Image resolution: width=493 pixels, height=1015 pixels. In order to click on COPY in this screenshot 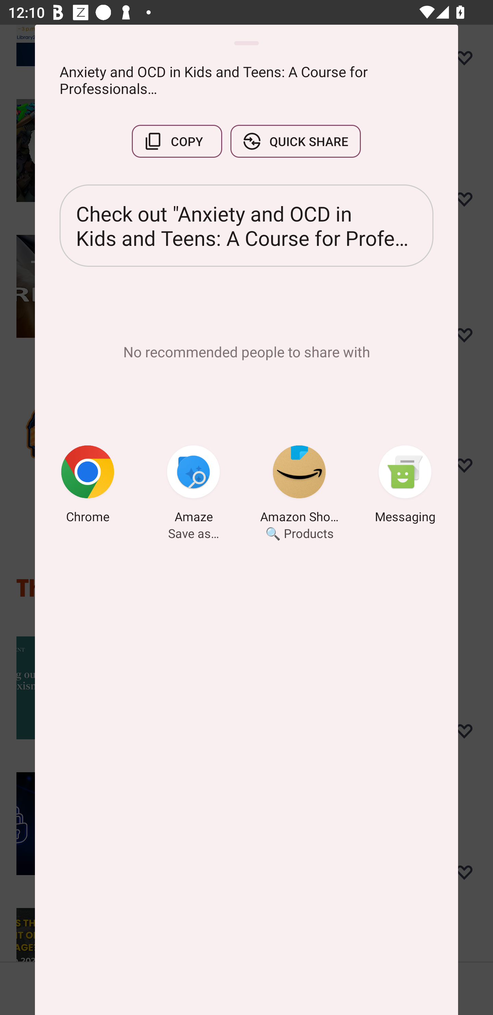, I will do `click(177, 141)`.